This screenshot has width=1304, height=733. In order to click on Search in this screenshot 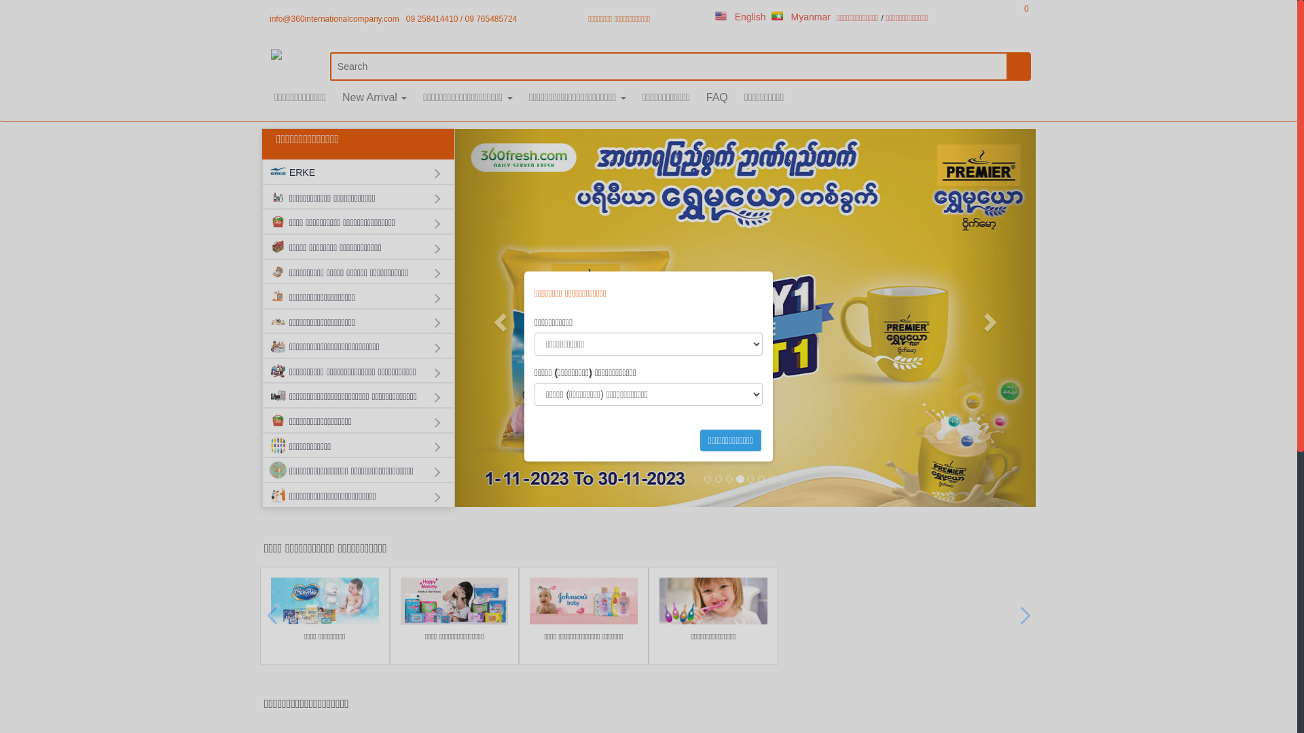, I will do `click(669, 67)`.